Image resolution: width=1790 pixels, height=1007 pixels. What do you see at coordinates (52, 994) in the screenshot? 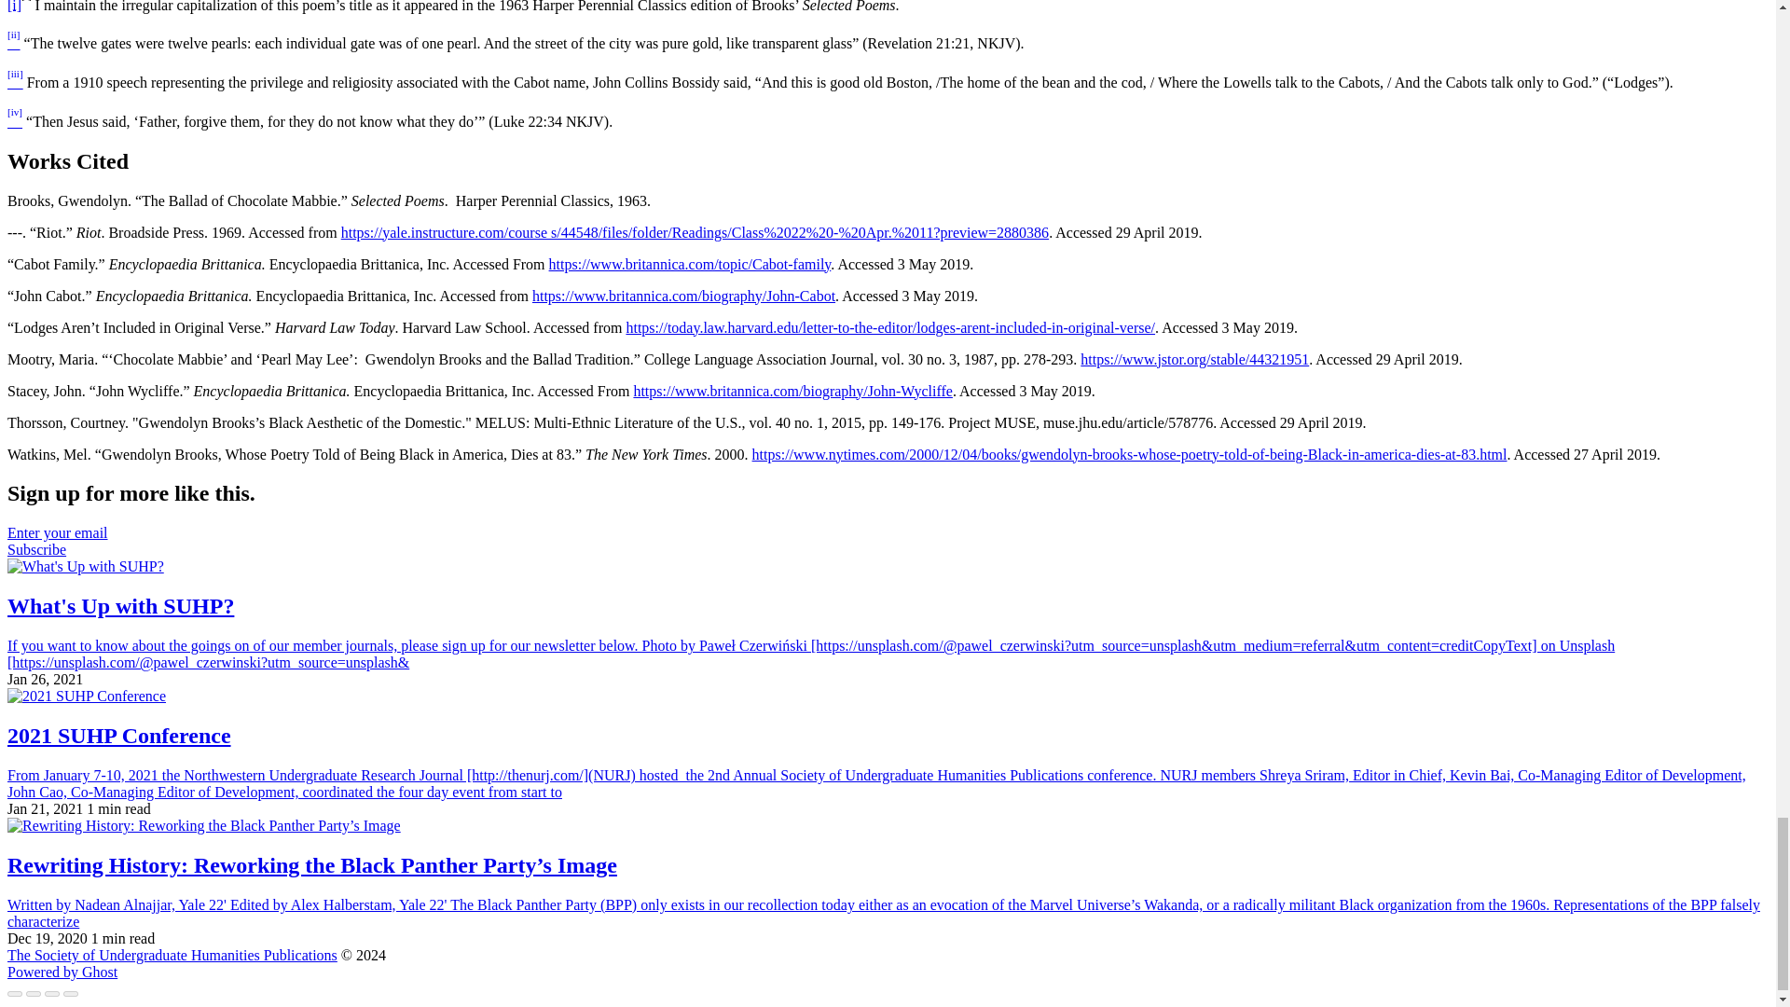
I see `Toggle fullscreen` at bounding box center [52, 994].